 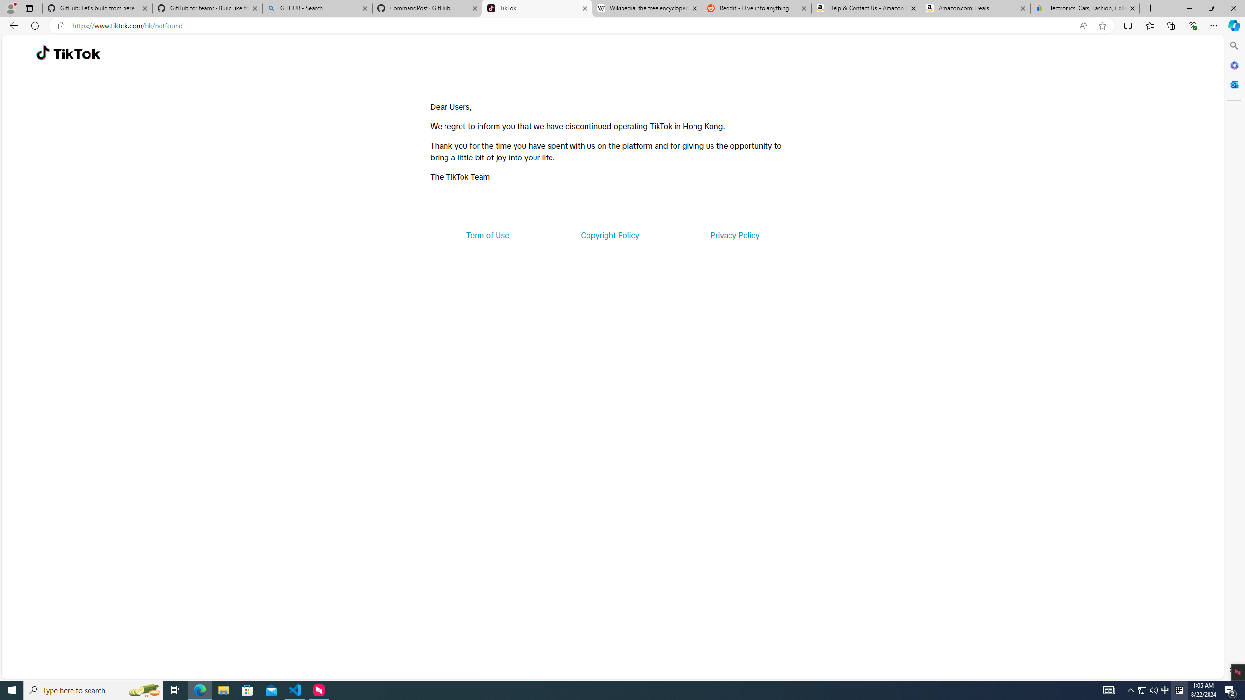 What do you see at coordinates (647, 8) in the screenshot?
I see `Wikipedia, the free encyclopedia` at bounding box center [647, 8].